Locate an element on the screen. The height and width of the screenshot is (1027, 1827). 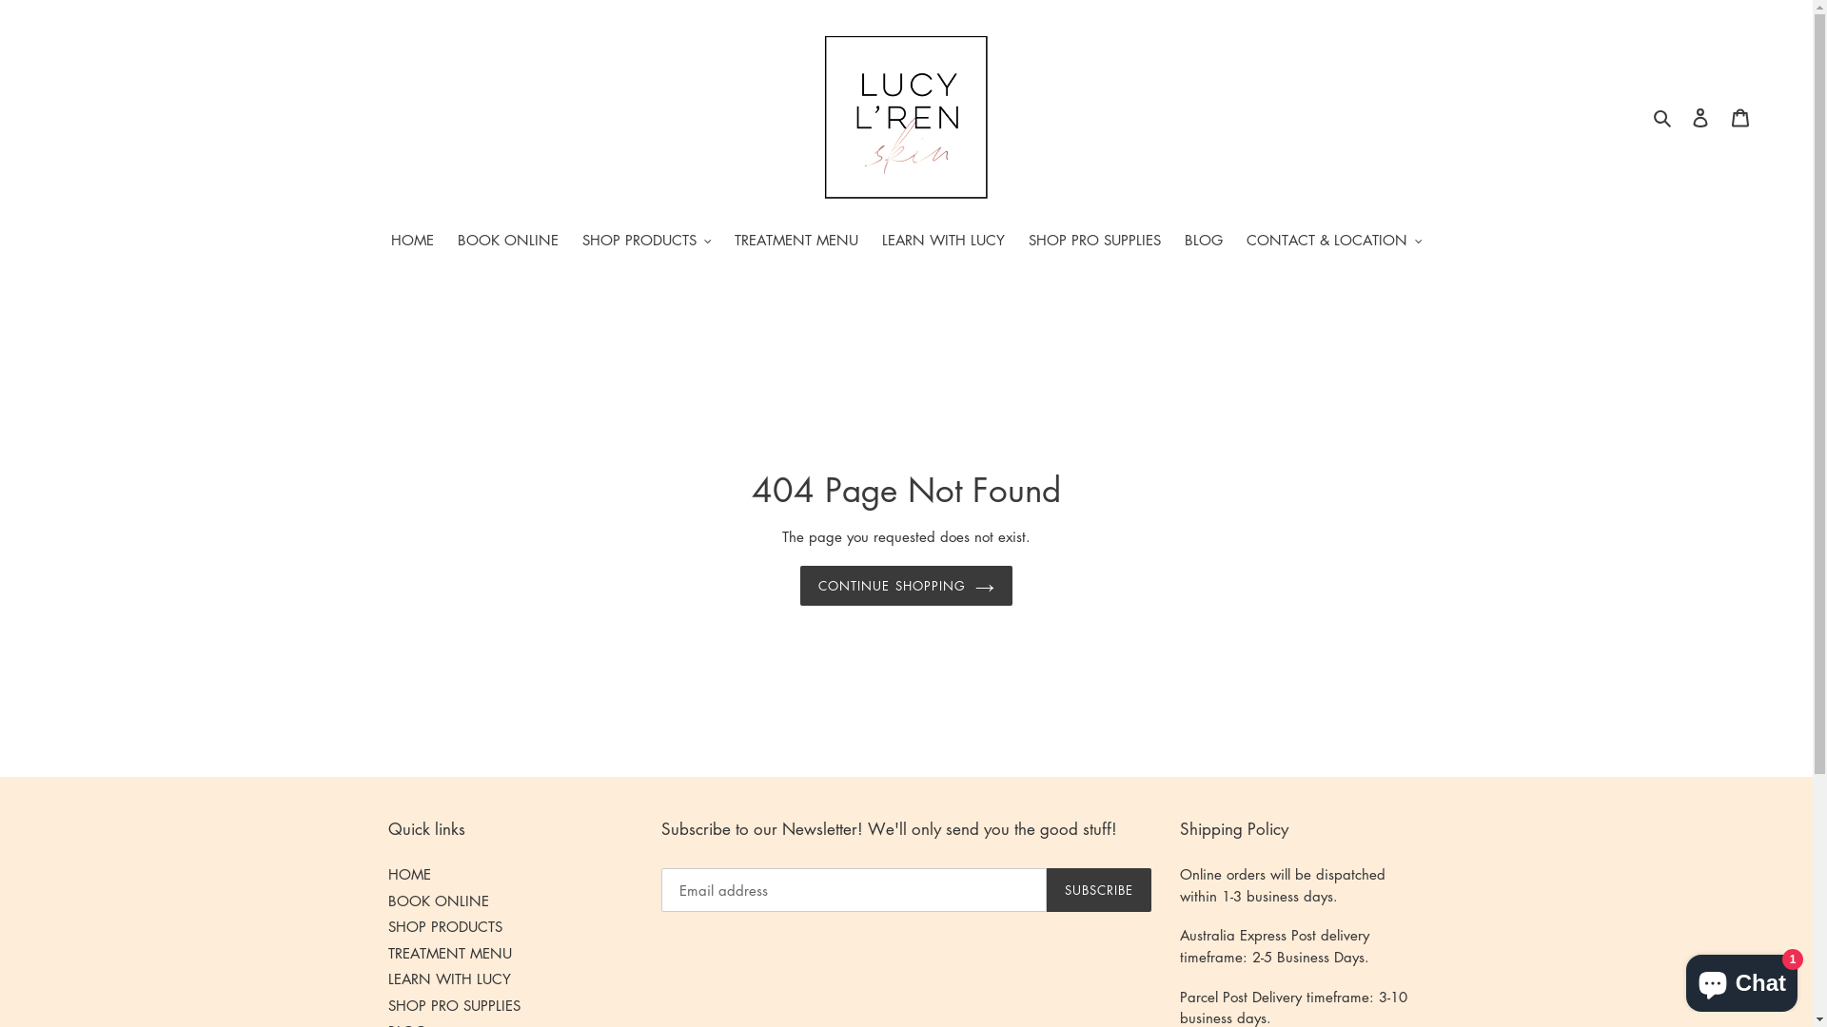
CONTINUE SHOPPING is located at coordinates (906, 587).